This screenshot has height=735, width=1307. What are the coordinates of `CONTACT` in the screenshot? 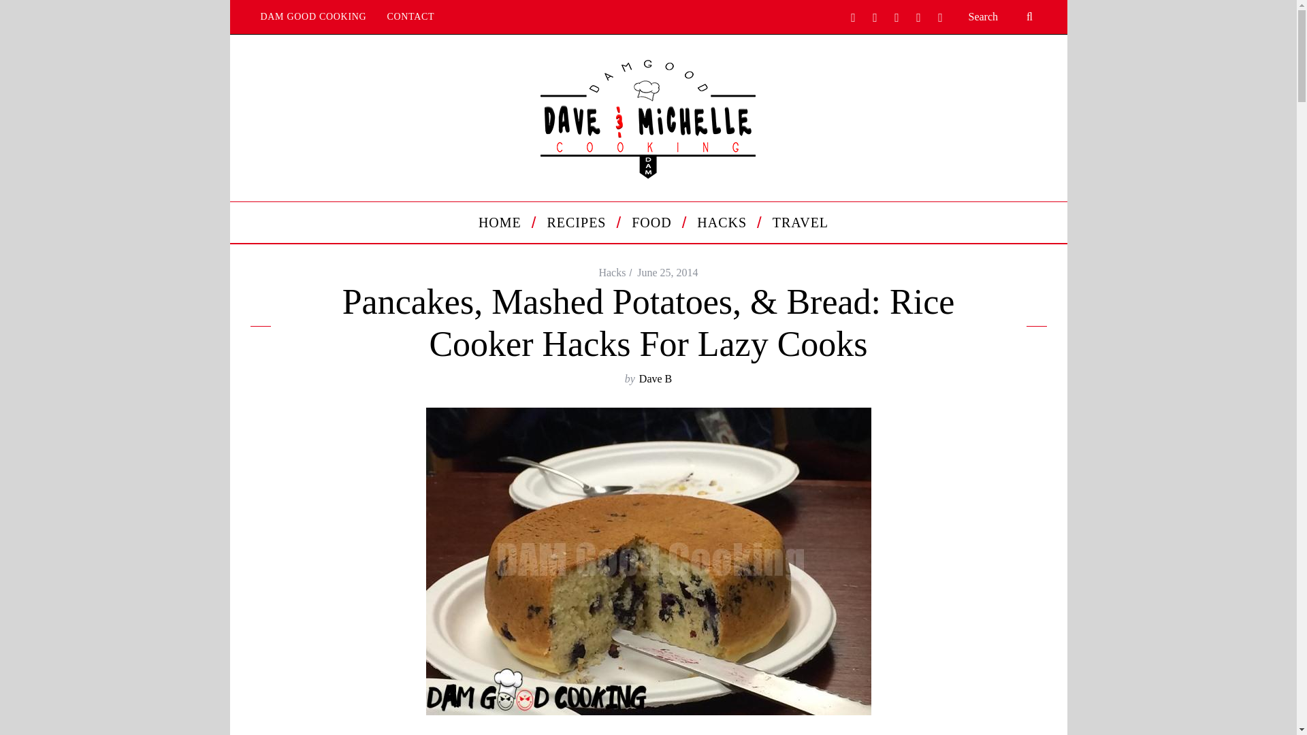 It's located at (410, 16).